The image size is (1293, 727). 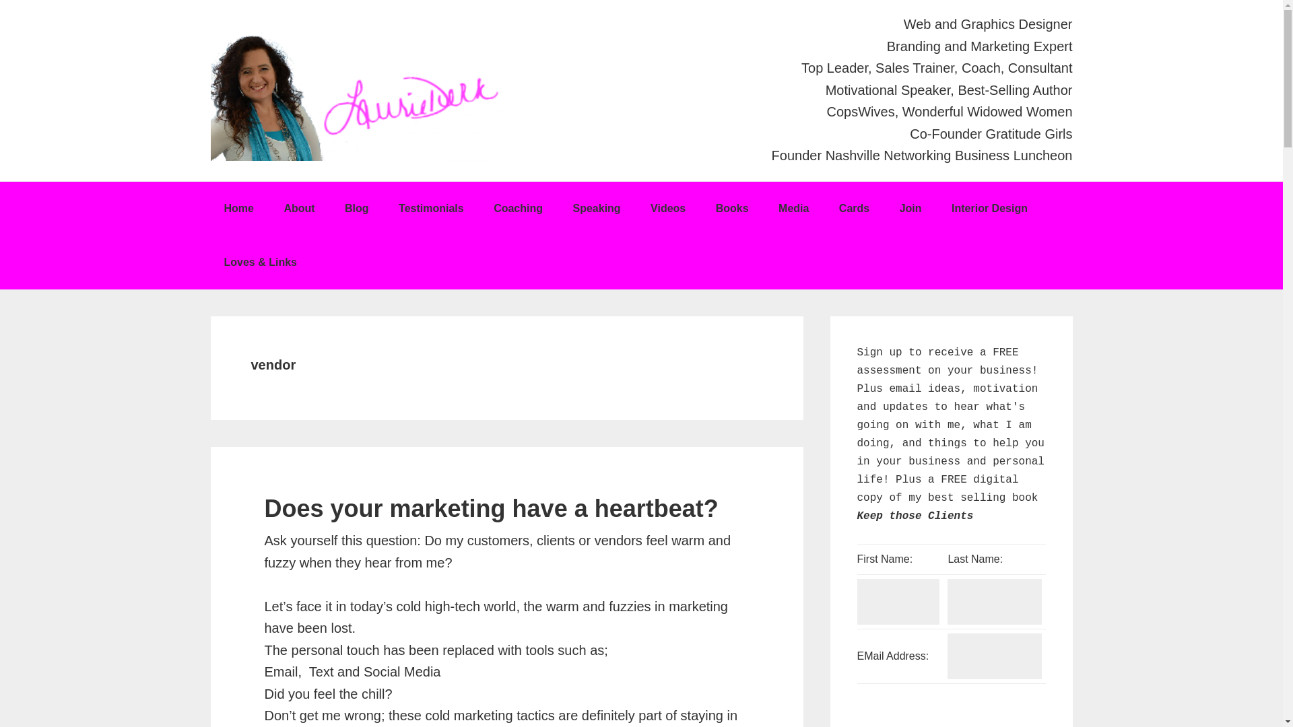 I want to click on Videos, so click(x=668, y=209).